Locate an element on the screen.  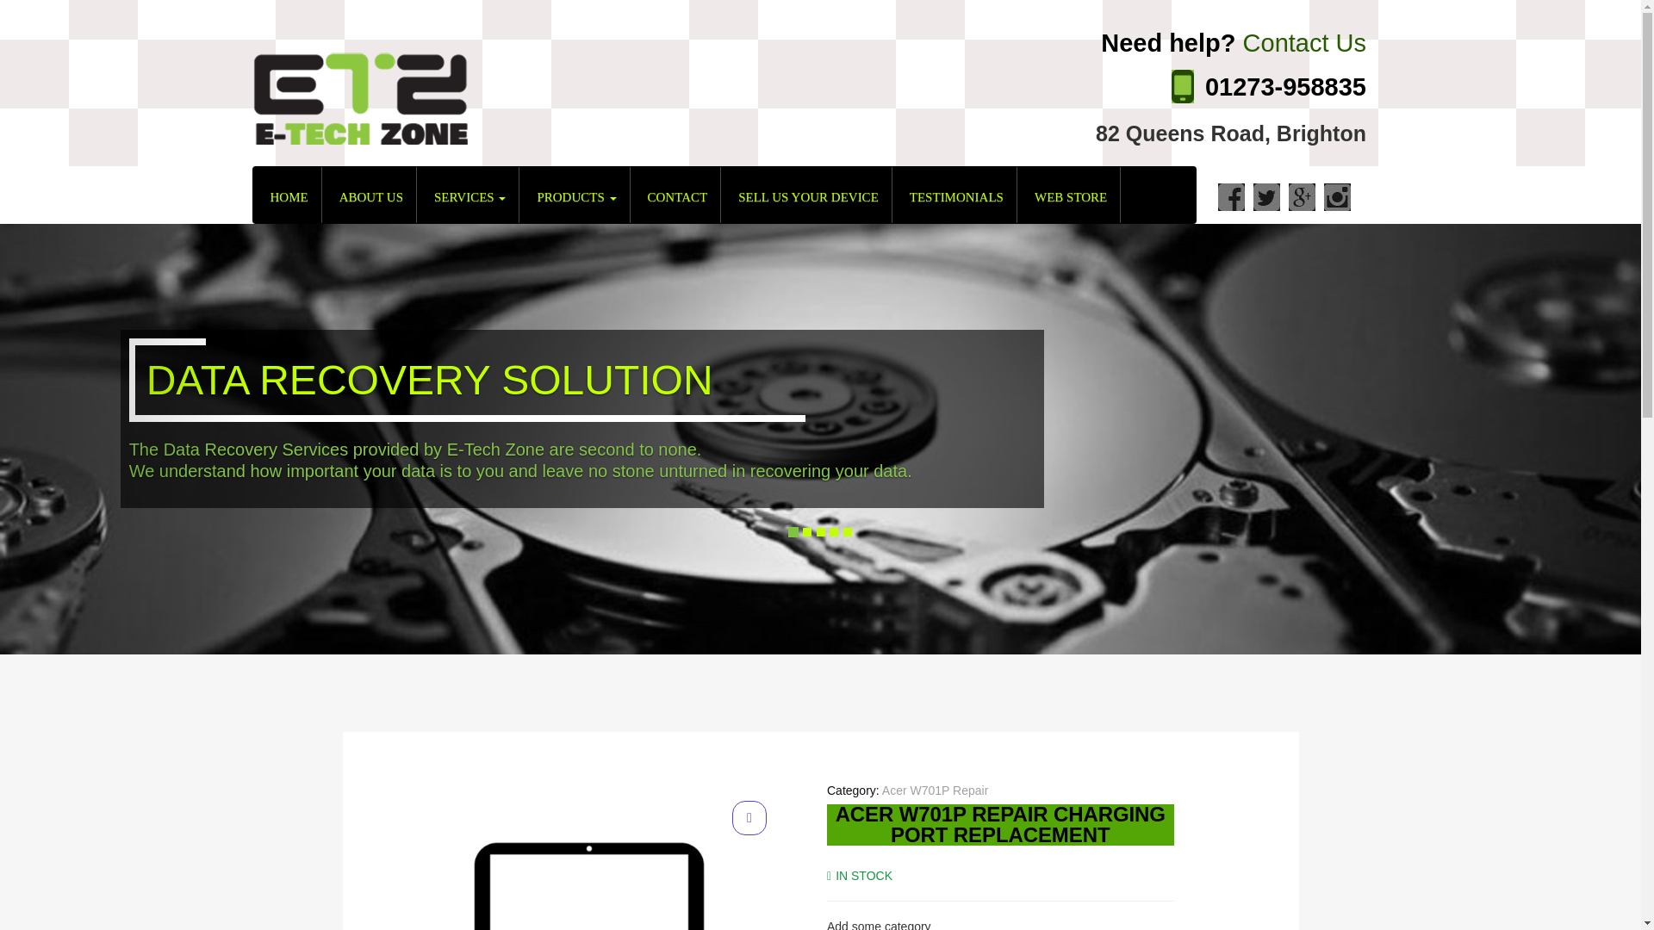
Home is located at coordinates (288, 195).